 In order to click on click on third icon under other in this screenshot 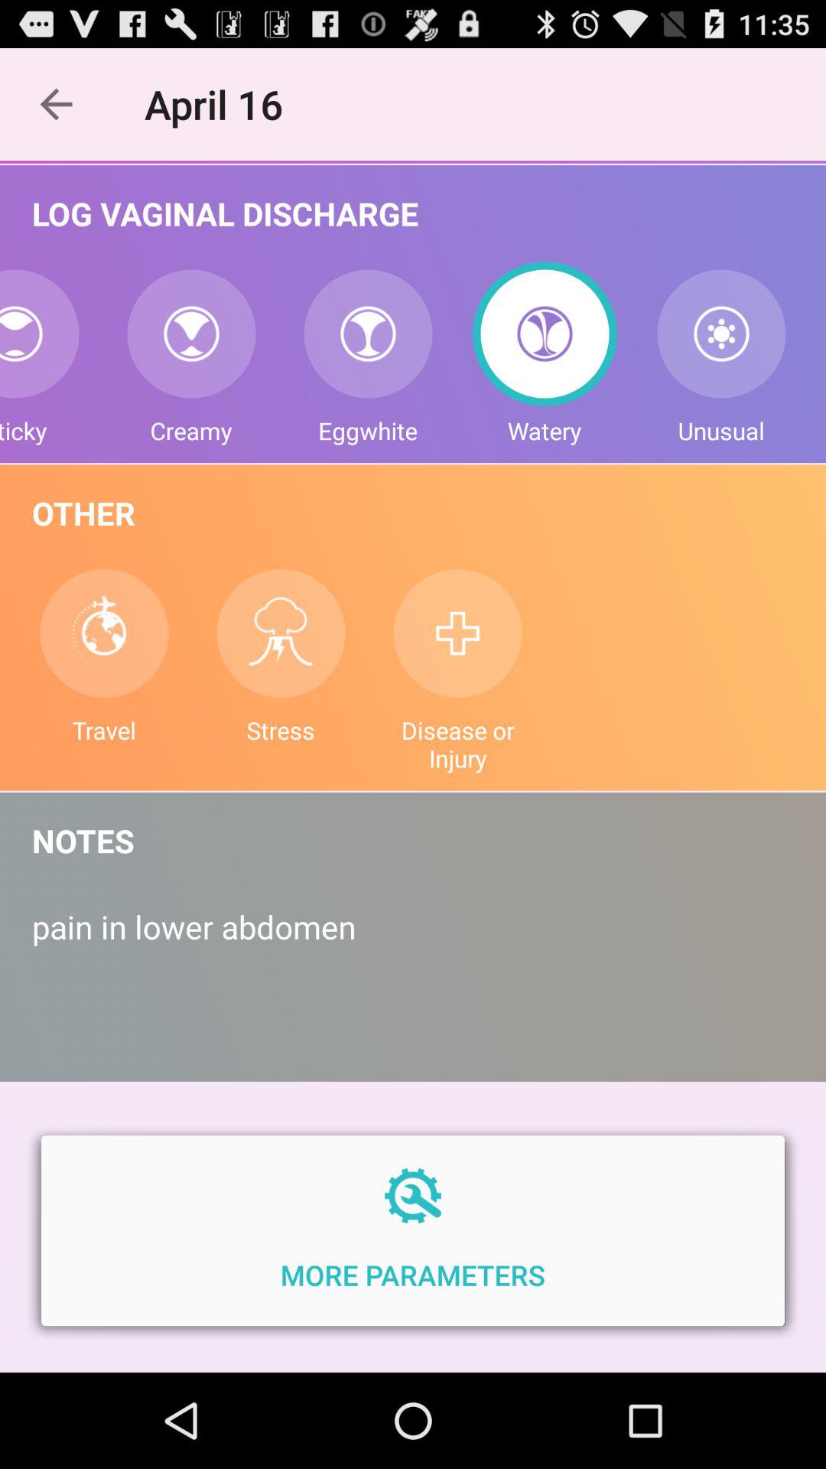, I will do `click(457, 634)`.